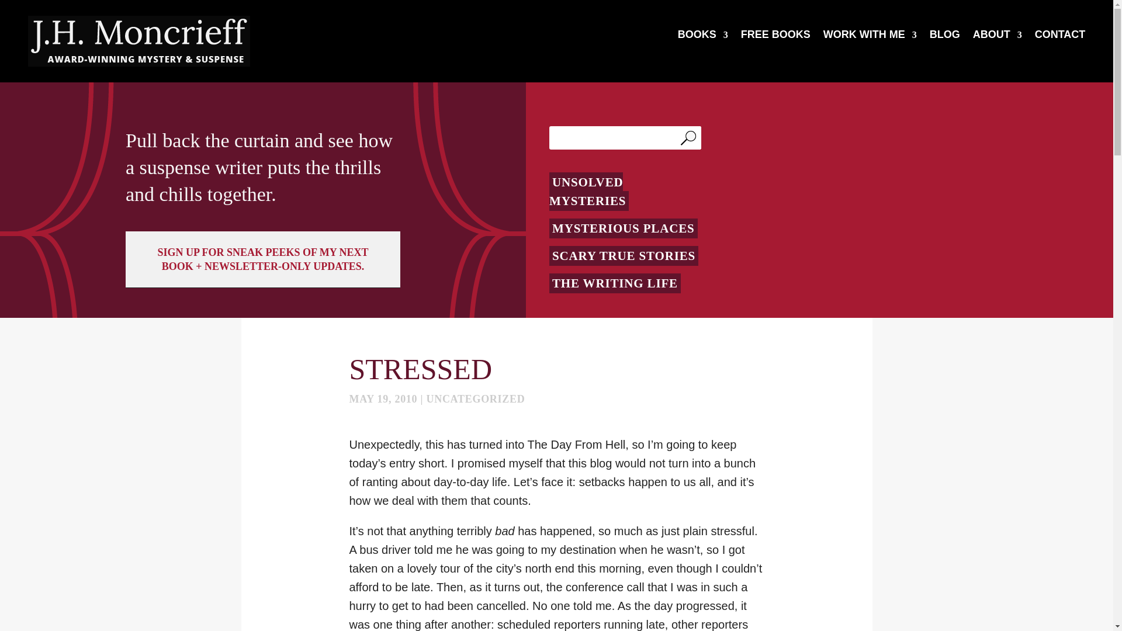 This screenshot has width=1122, height=631. I want to click on MYSTERIOUS PLACES, so click(624, 228).